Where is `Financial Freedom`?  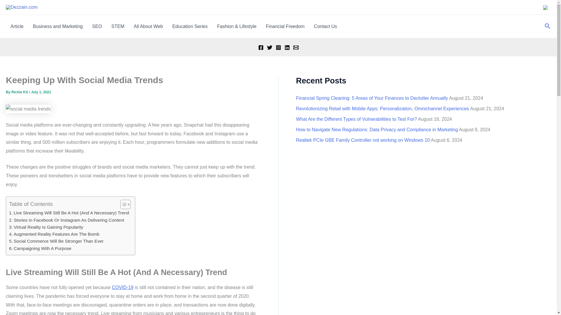 Financial Freedom is located at coordinates (285, 26).